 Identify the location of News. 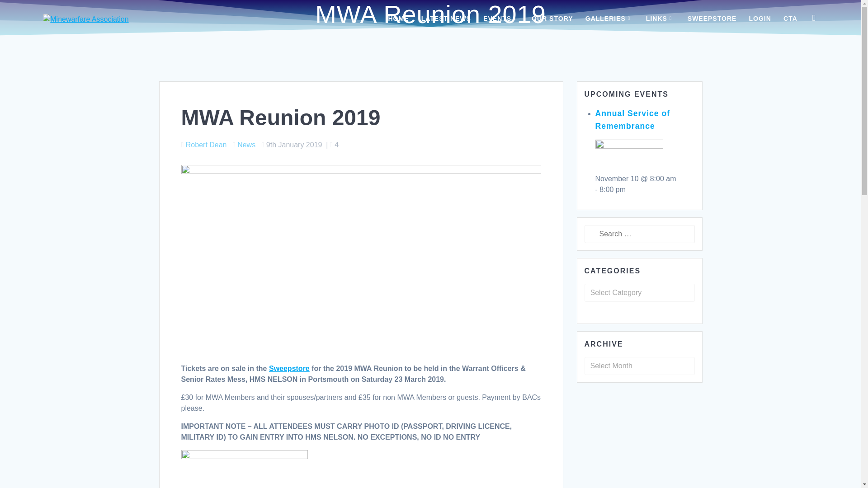
(246, 145).